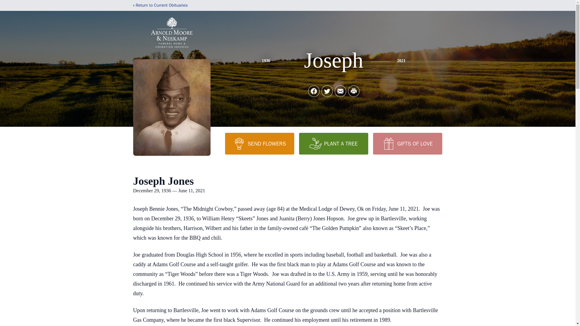 The height and width of the screenshot is (326, 580). I want to click on SEND FLOWERS, so click(259, 143).